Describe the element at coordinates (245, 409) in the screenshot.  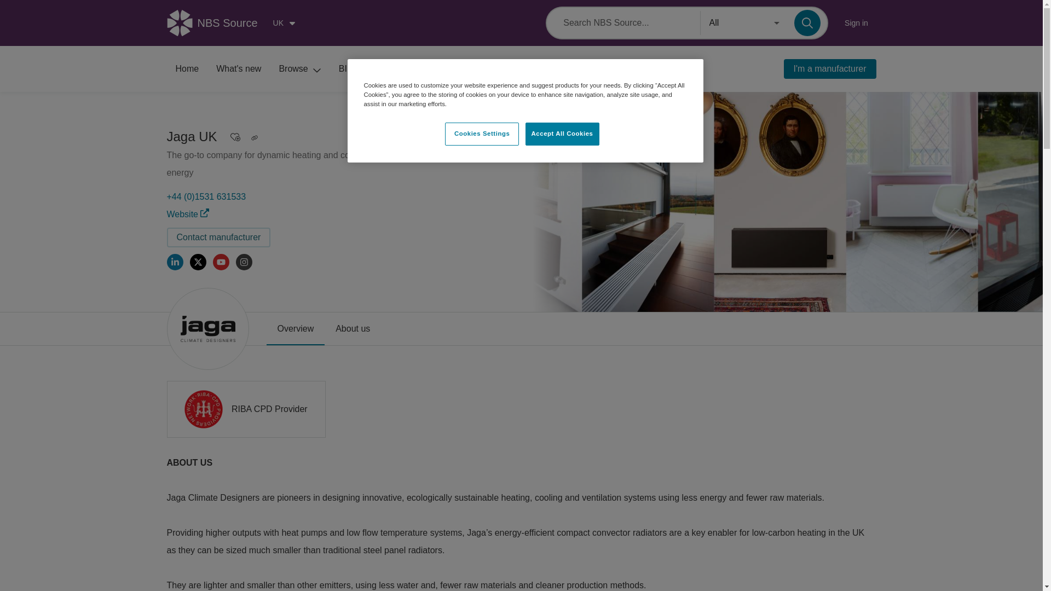
I see `RIBA CPD Provider` at that location.